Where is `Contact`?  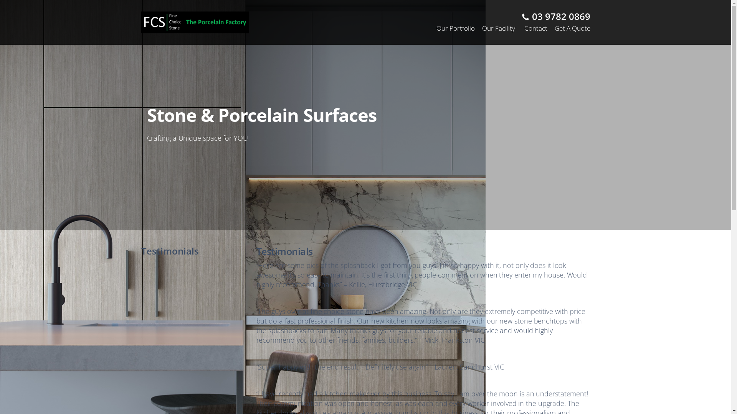 Contact is located at coordinates (536, 28).